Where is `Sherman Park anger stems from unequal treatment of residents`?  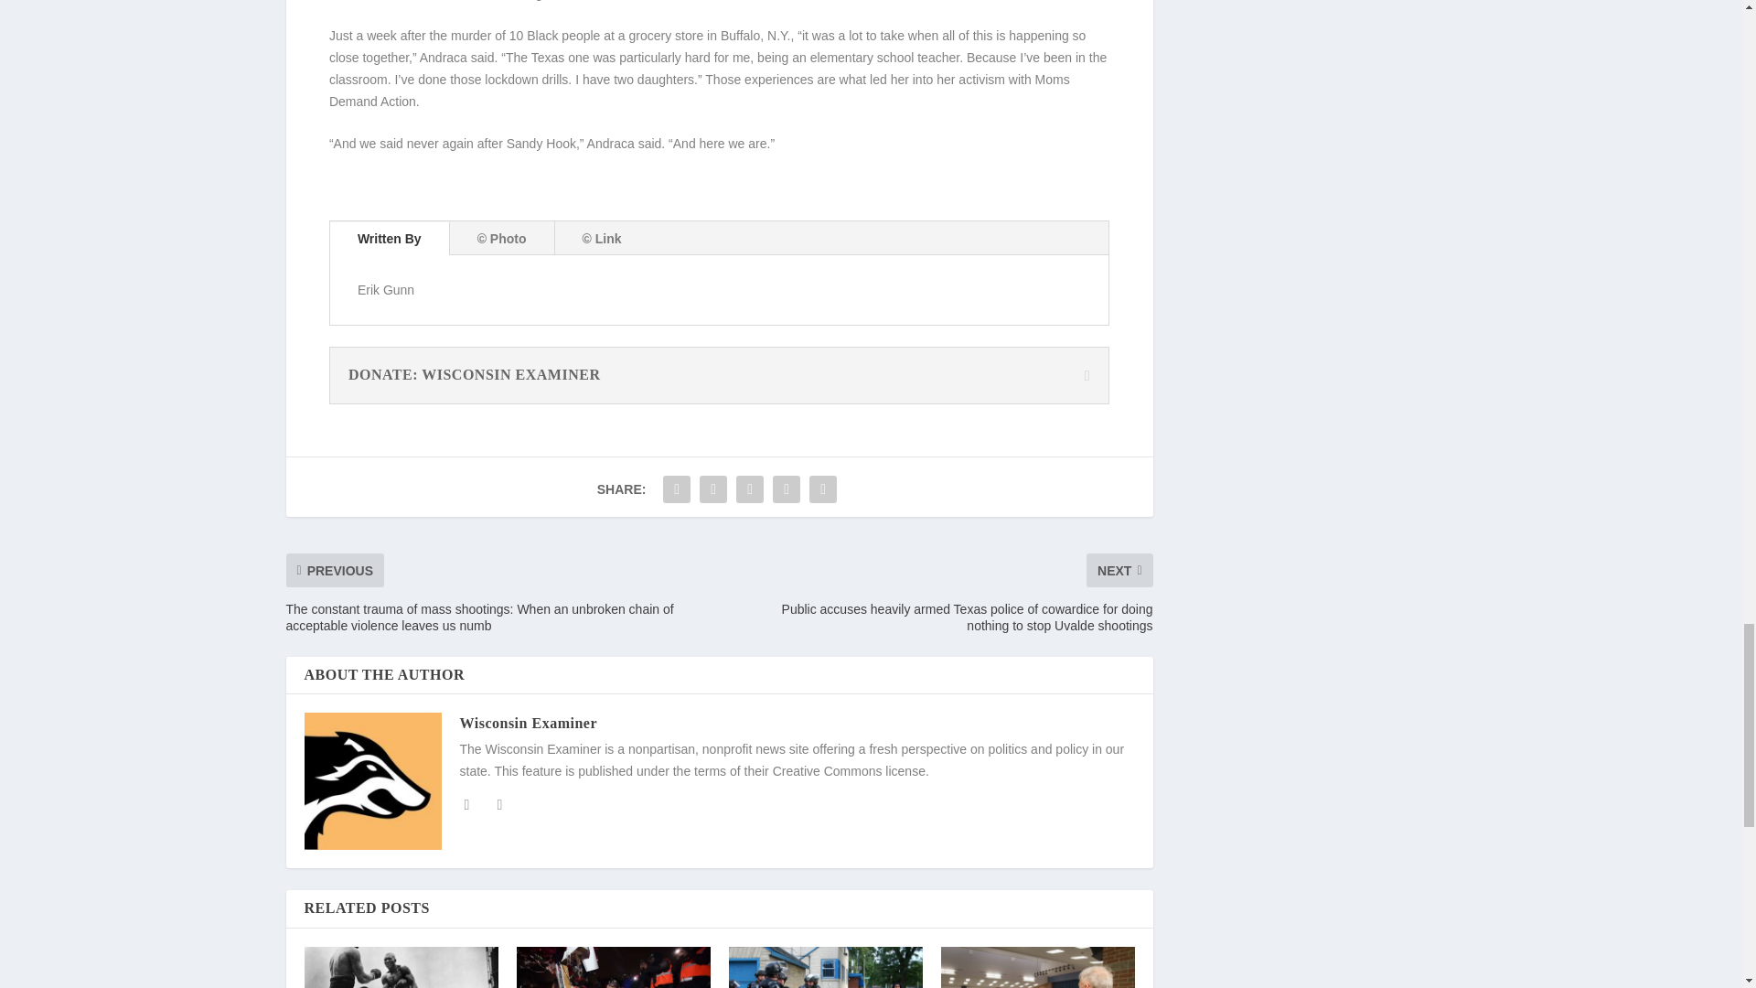 Sherman Park anger stems from unequal treatment of residents is located at coordinates (825, 967).